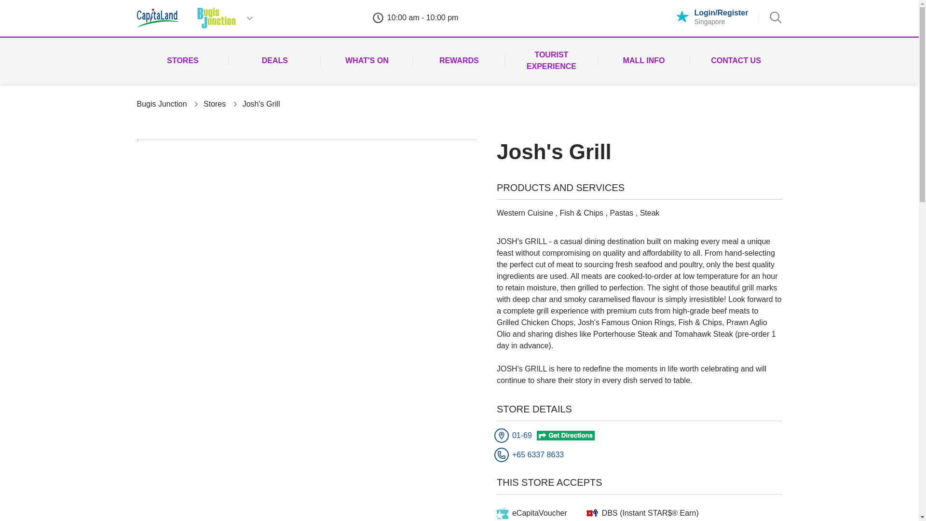  Describe the element at coordinates (735, 61) in the screenshot. I see `CONTACT US` at that location.